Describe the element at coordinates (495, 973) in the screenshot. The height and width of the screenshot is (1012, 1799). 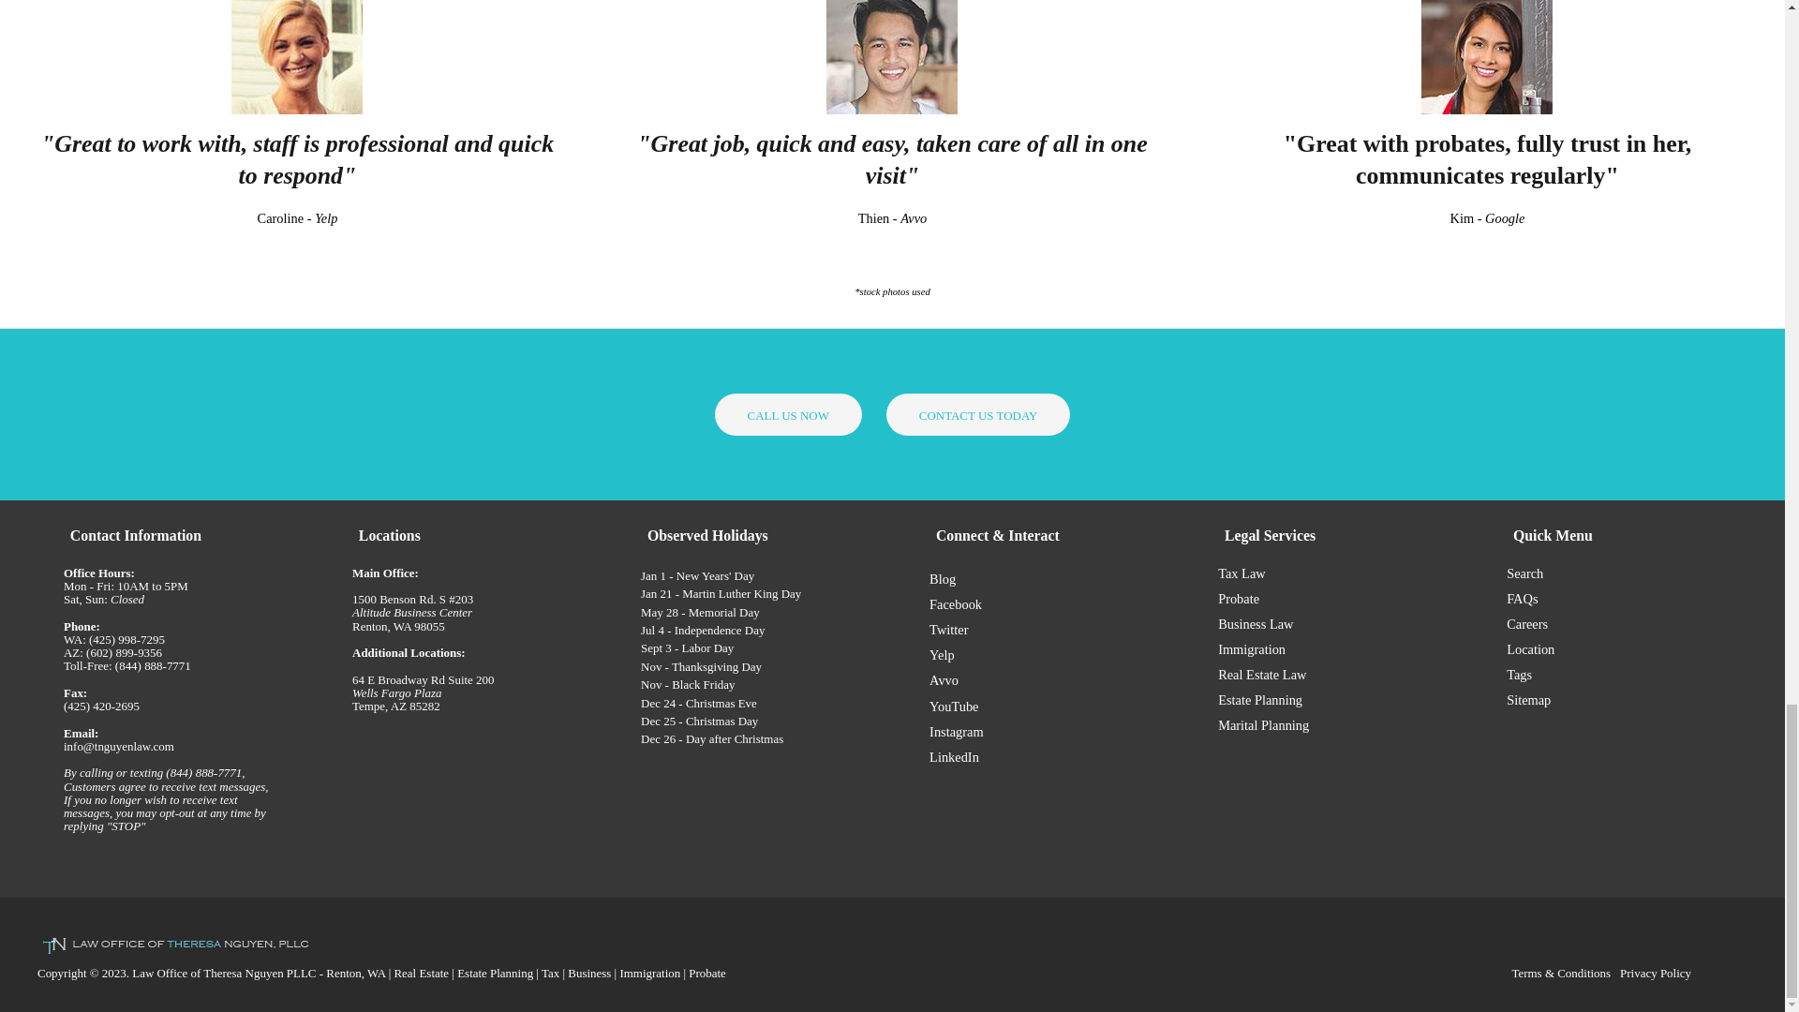
I see `Estate Planning Lawyer` at that location.